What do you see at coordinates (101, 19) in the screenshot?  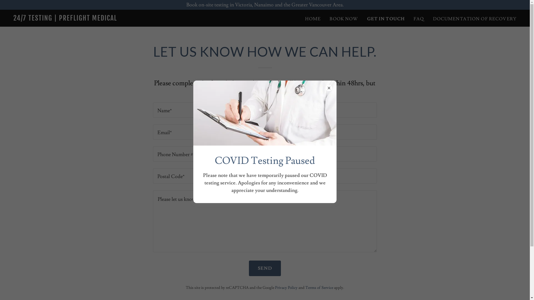 I see `24/7 TESTING | PREFLIGHT MEDICAL` at bounding box center [101, 19].